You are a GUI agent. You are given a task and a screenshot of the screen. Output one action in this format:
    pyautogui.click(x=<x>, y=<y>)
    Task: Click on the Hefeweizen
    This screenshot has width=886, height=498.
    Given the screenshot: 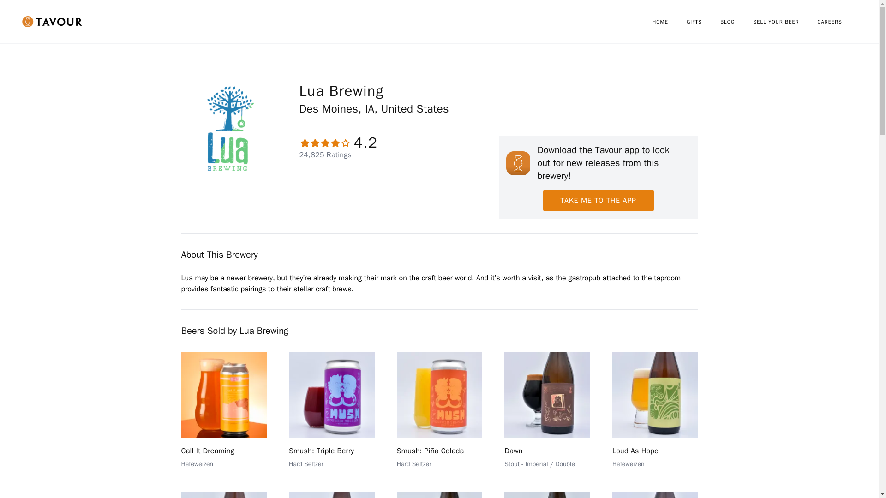 What is the action you would take?
    pyautogui.click(x=629, y=464)
    